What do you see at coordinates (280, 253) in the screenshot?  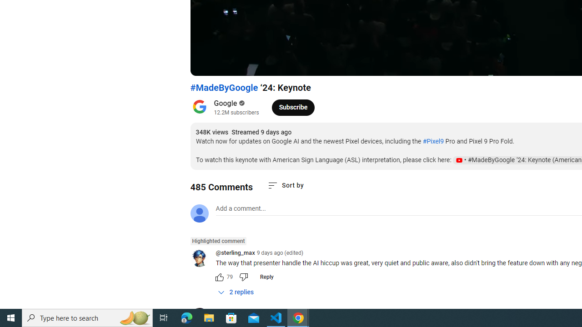 I see `9 days ago (edited)` at bounding box center [280, 253].